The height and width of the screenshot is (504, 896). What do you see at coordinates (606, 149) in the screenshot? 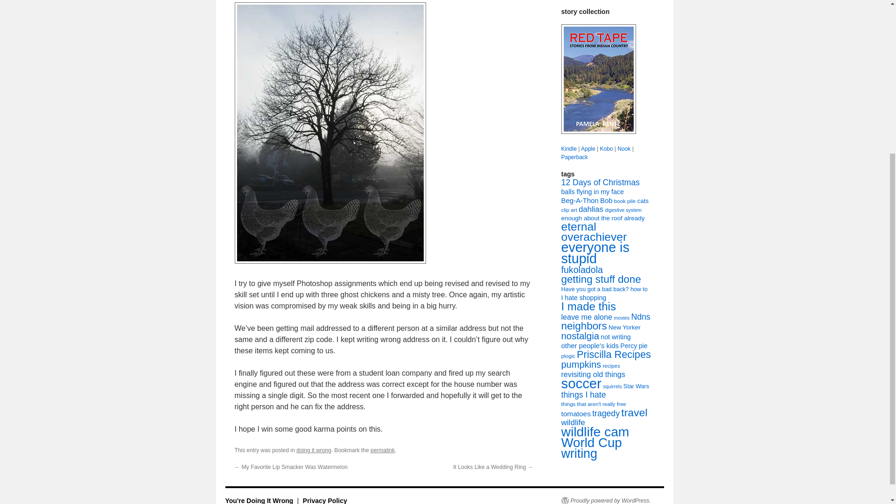
I see `Kobo` at bounding box center [606, 149].